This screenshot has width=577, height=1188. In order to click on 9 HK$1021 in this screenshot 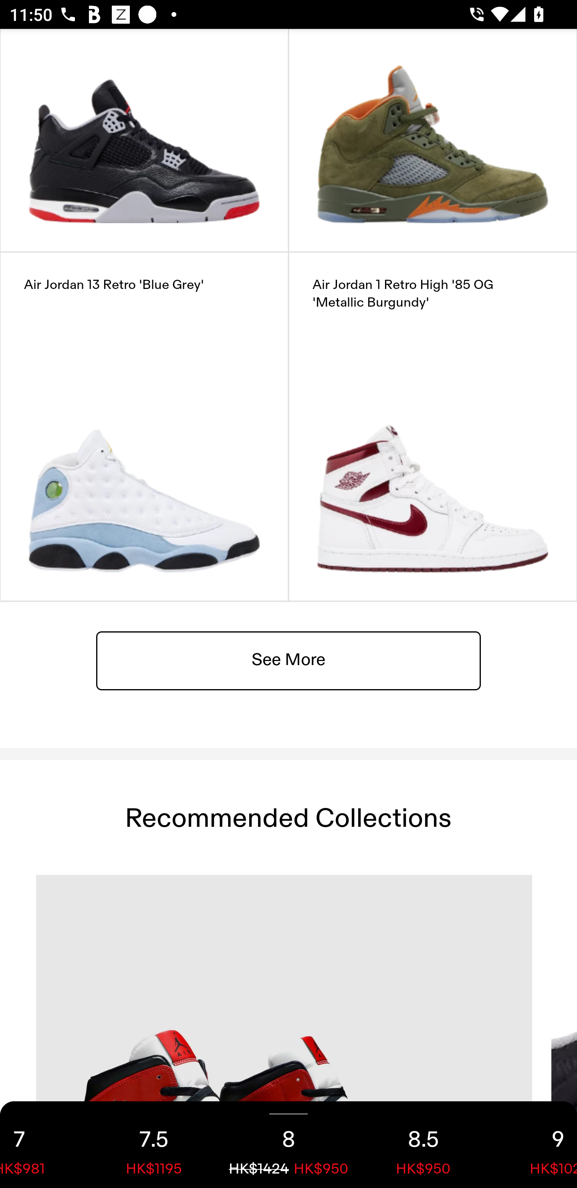, I will do `click(534, 1145)`.